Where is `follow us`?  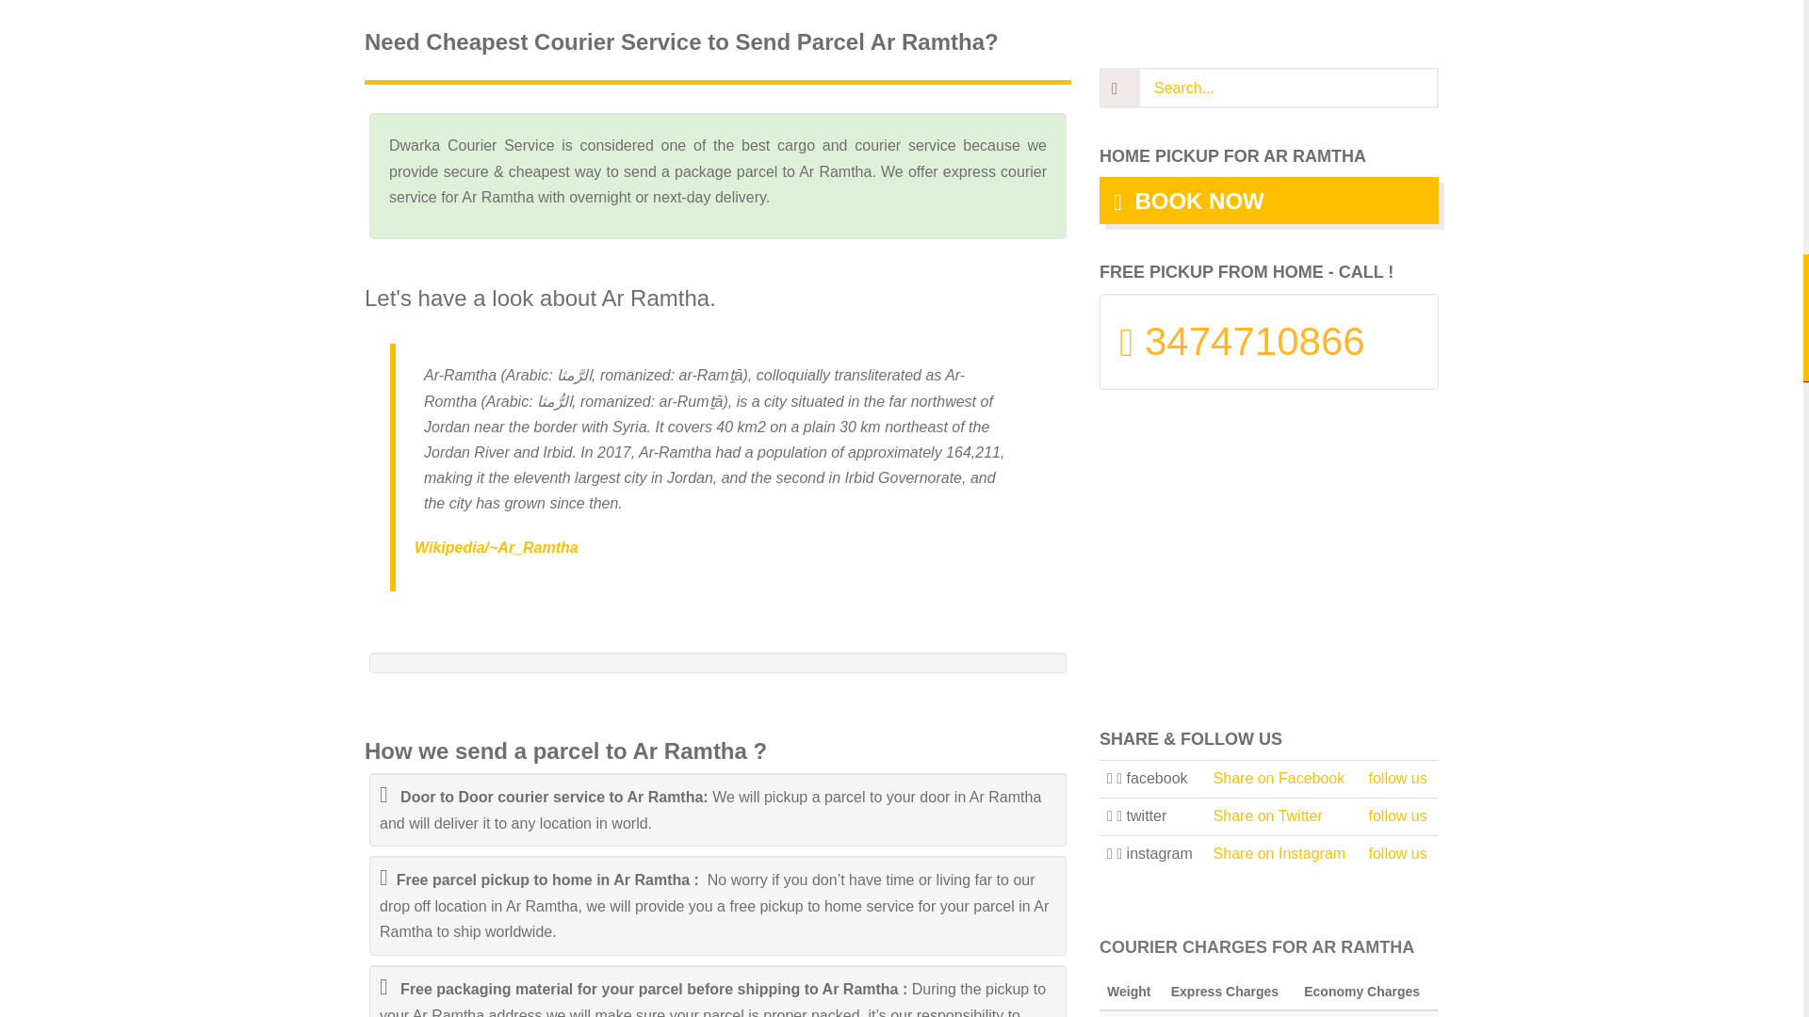
follow us is located at coordinates (1398, 778).